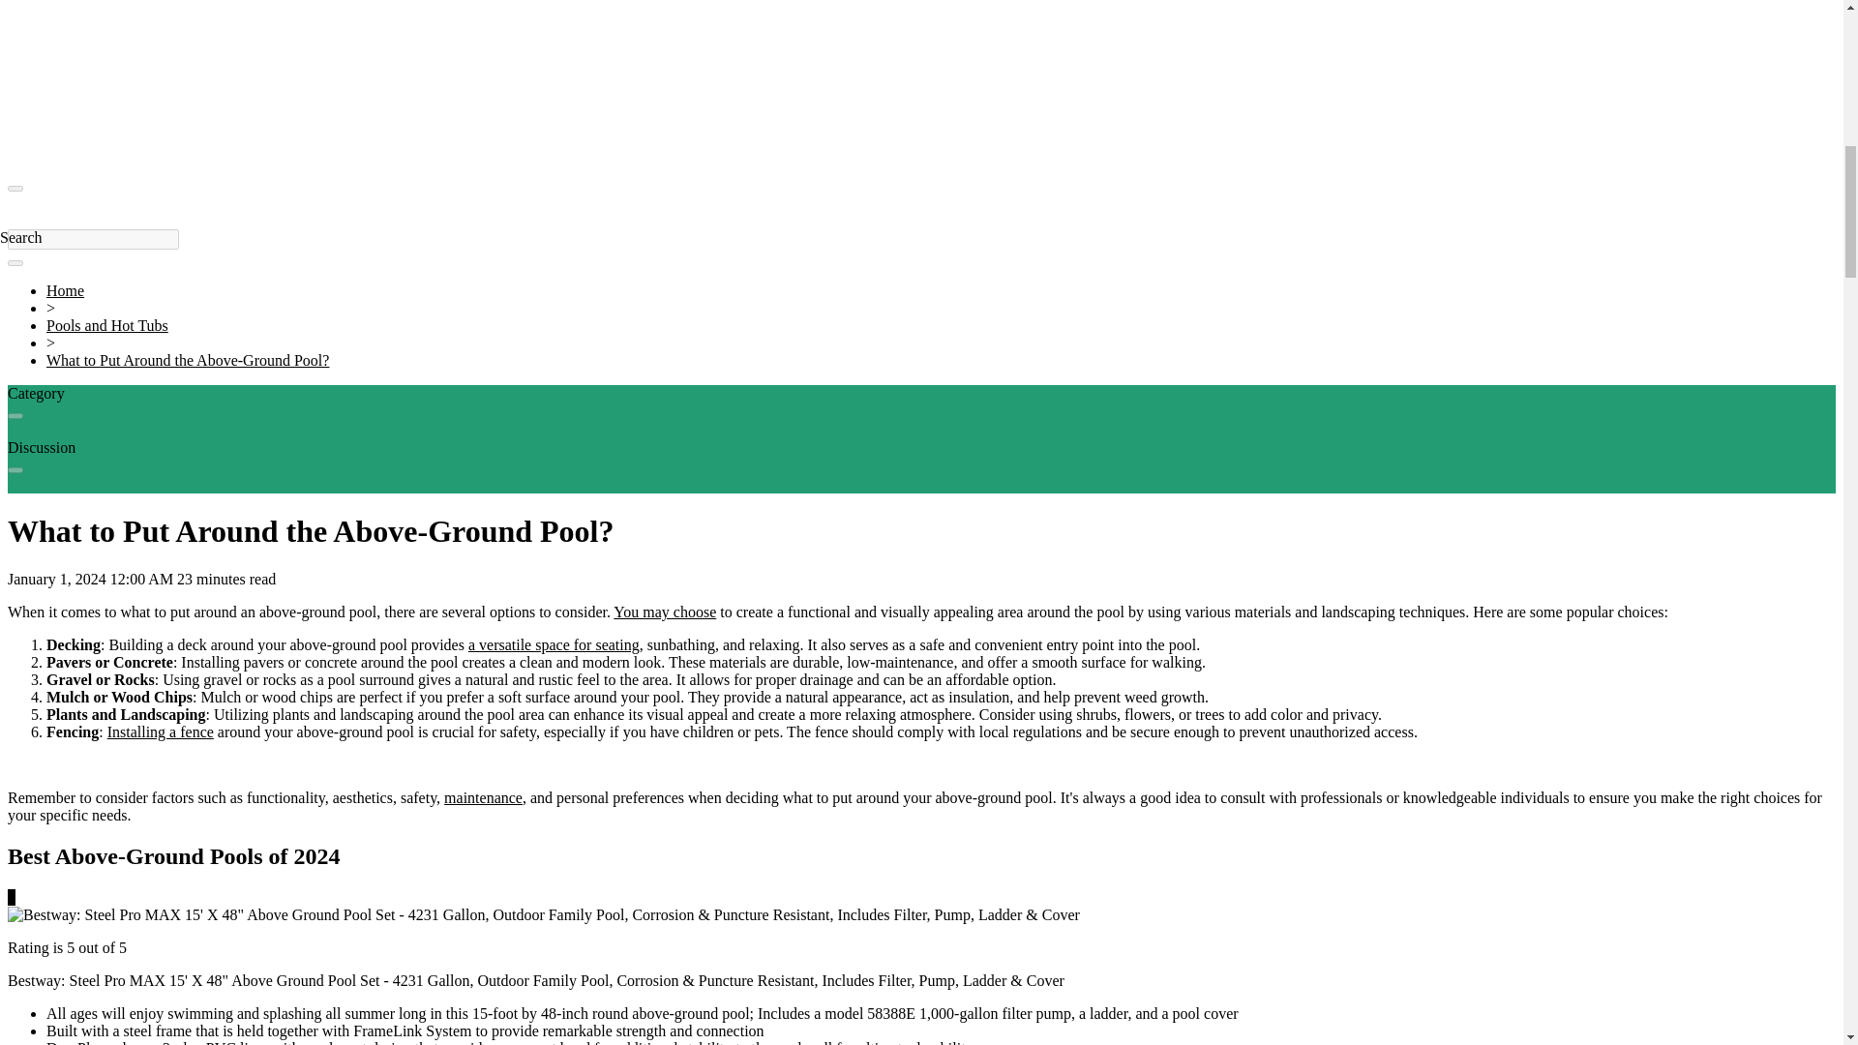 This screenshot has width=1858, height=1045. I want to click on a versatile space for seating, so click(554, 644).